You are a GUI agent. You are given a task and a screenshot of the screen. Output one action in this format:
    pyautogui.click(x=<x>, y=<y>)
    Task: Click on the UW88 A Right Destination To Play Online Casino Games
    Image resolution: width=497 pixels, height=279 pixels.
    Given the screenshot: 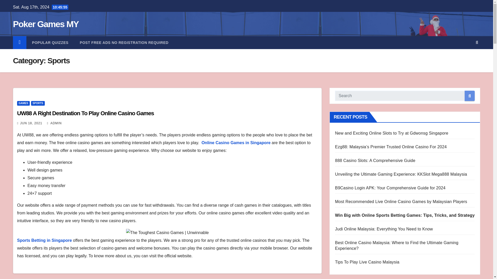 What is the action you would take?
    pyautogui.click(x=85, y=113)
    